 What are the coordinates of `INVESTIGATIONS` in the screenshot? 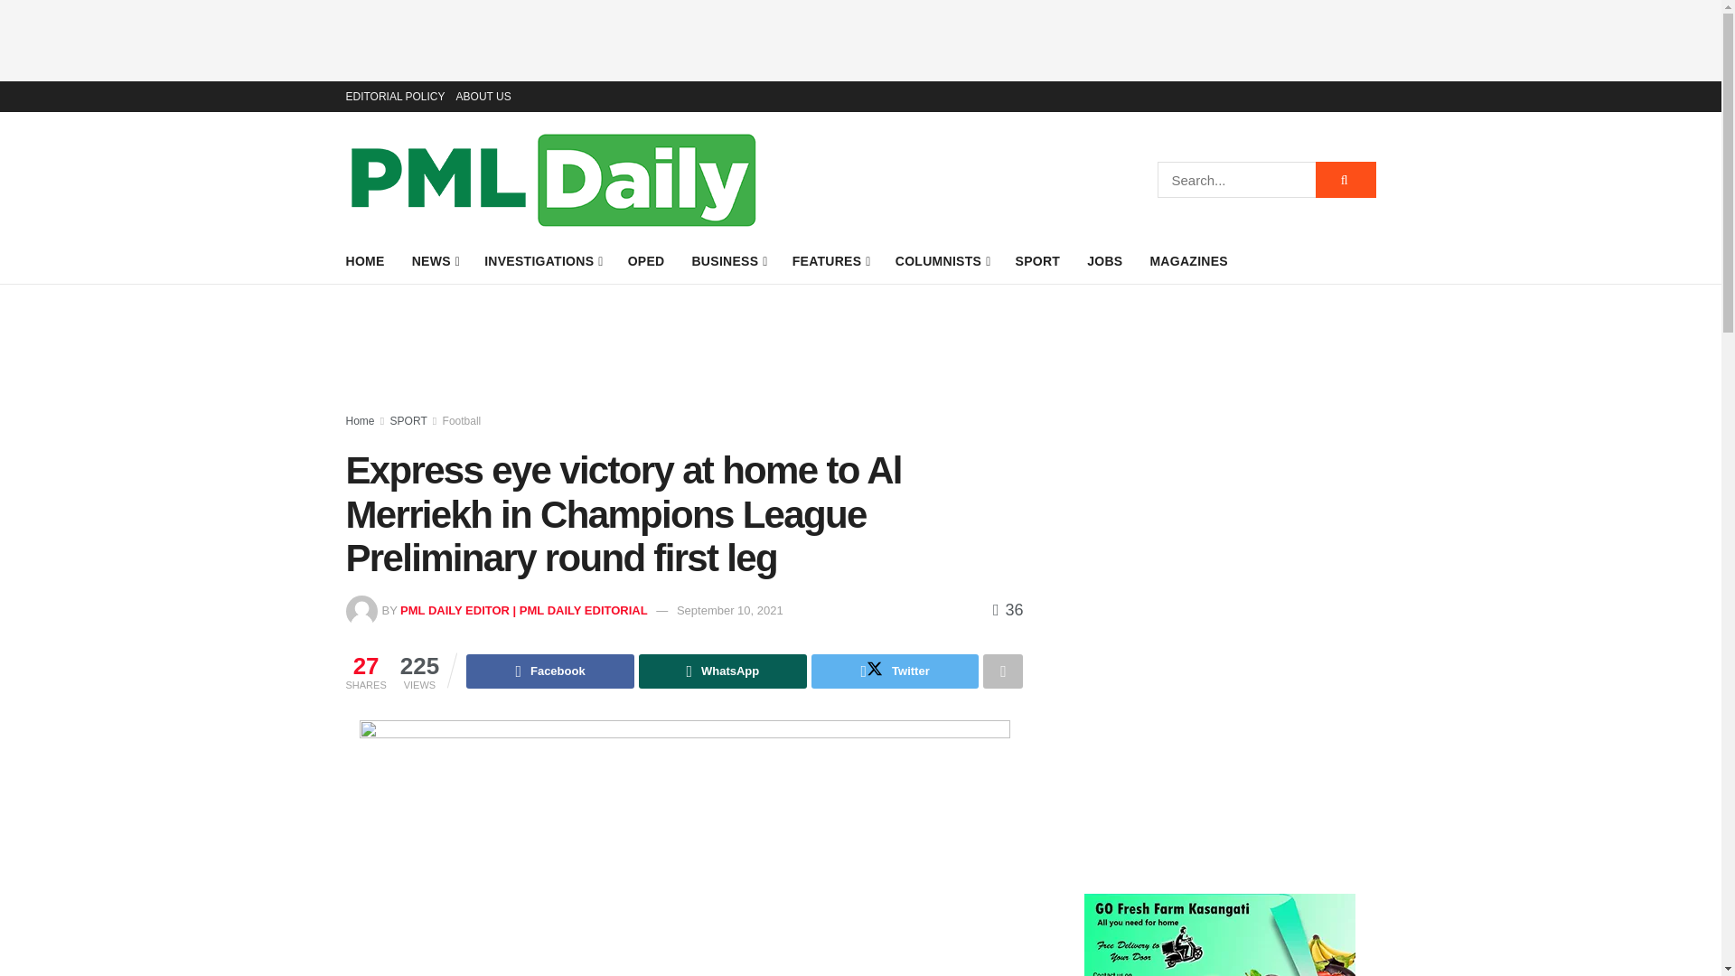 It's located at (542, 261).